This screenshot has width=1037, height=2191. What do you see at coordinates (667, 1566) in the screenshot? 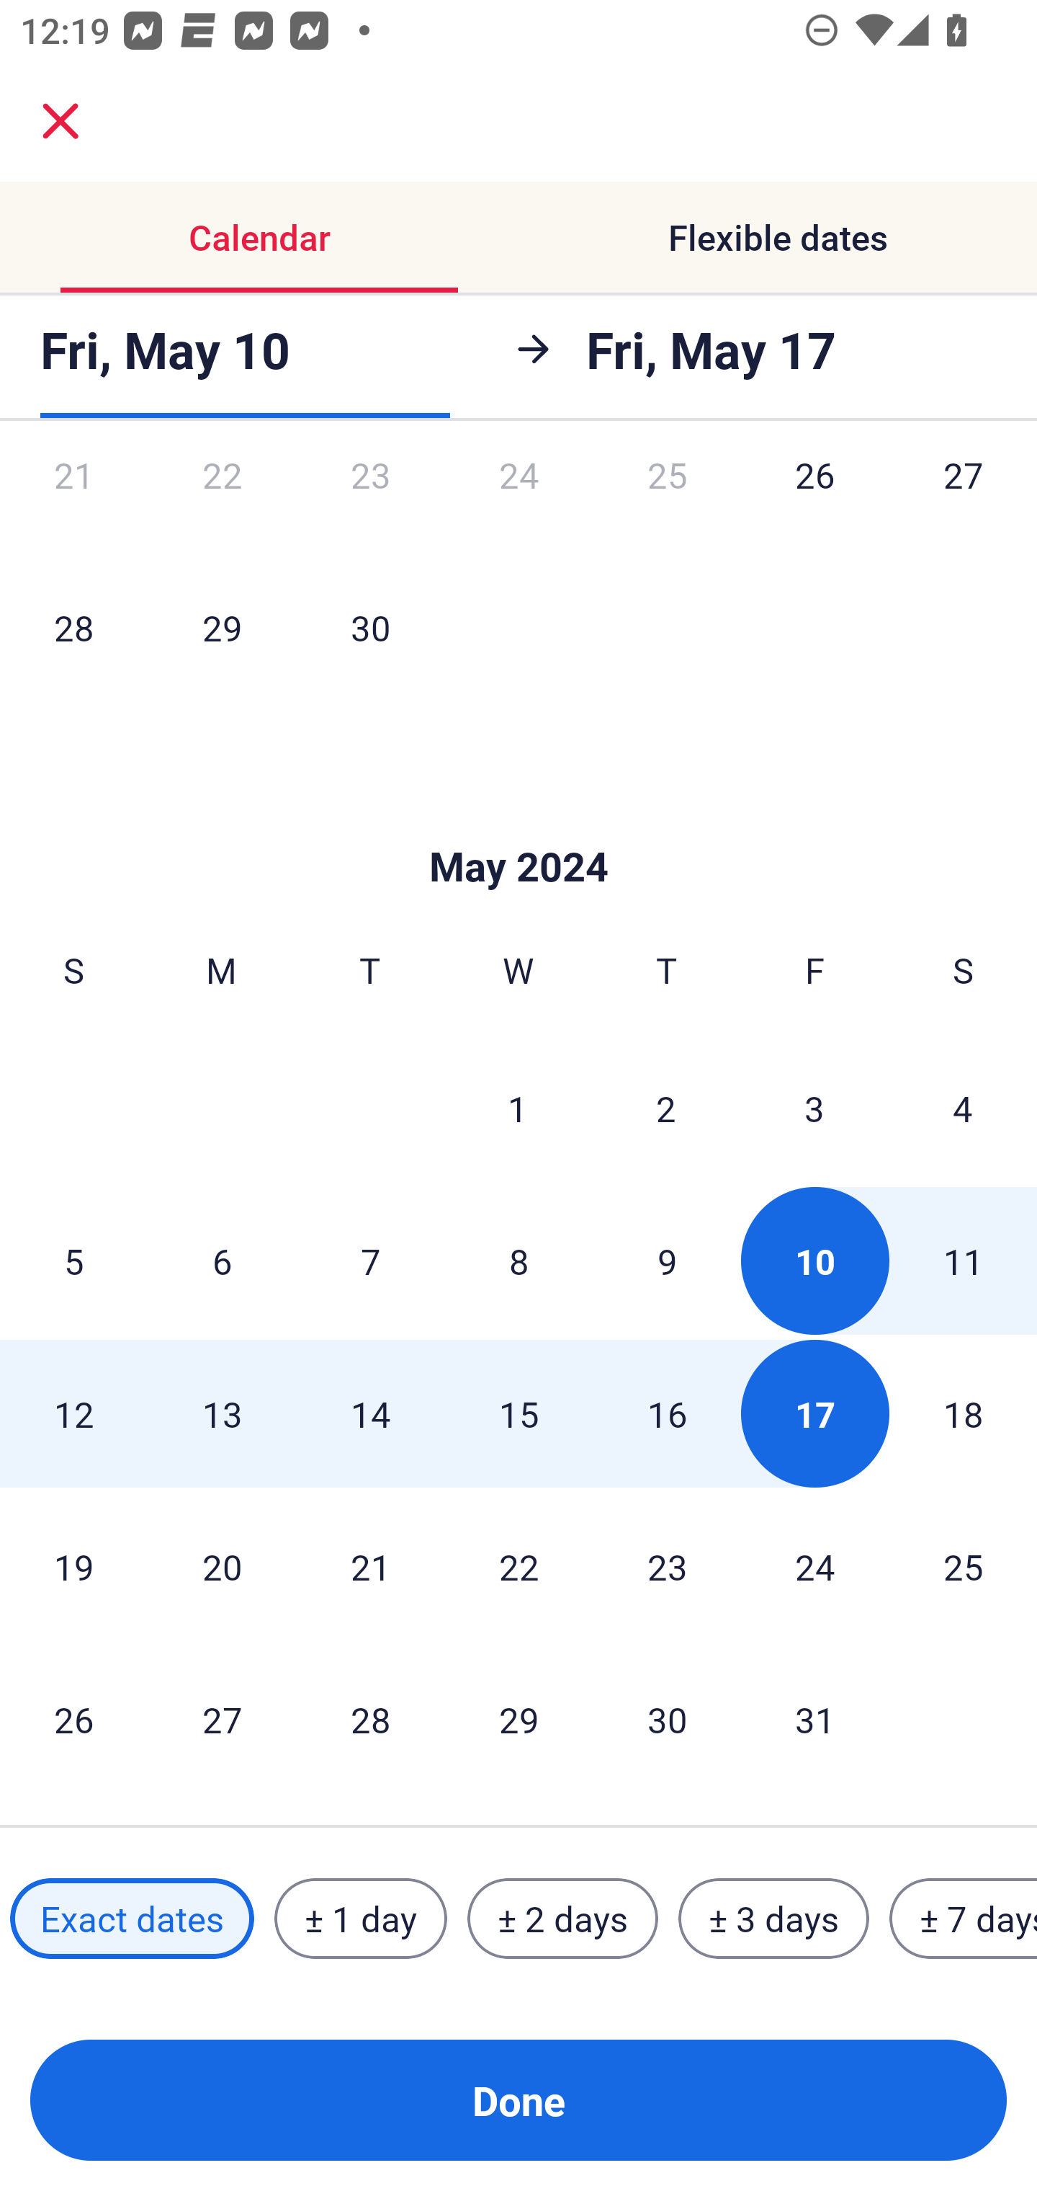
I see `23 Thursday, May 23, 2024` at bounding box center [667, 1566].